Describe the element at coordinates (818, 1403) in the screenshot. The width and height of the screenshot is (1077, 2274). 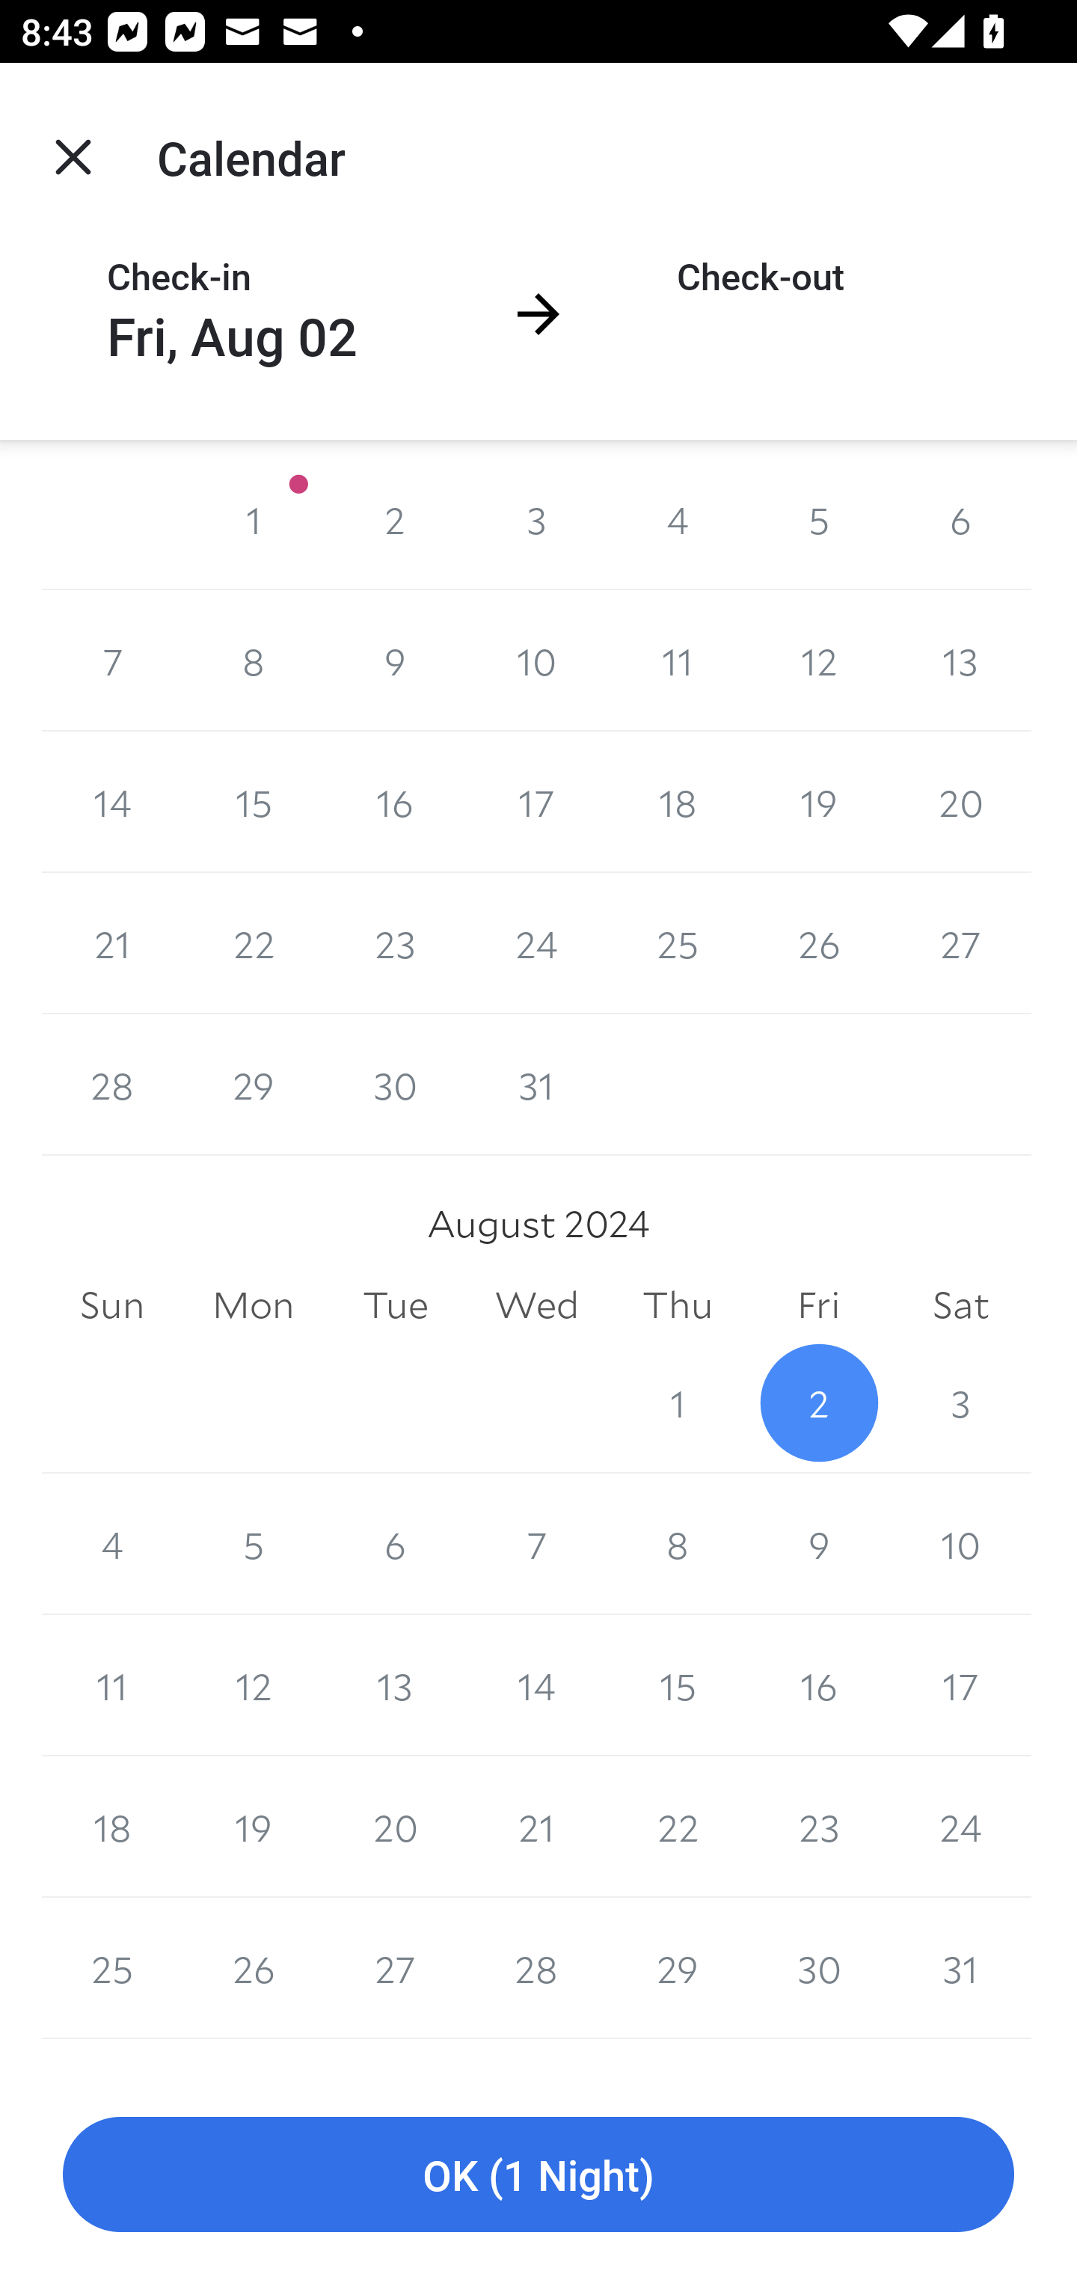
I see `2 2 August 2024` at that location.